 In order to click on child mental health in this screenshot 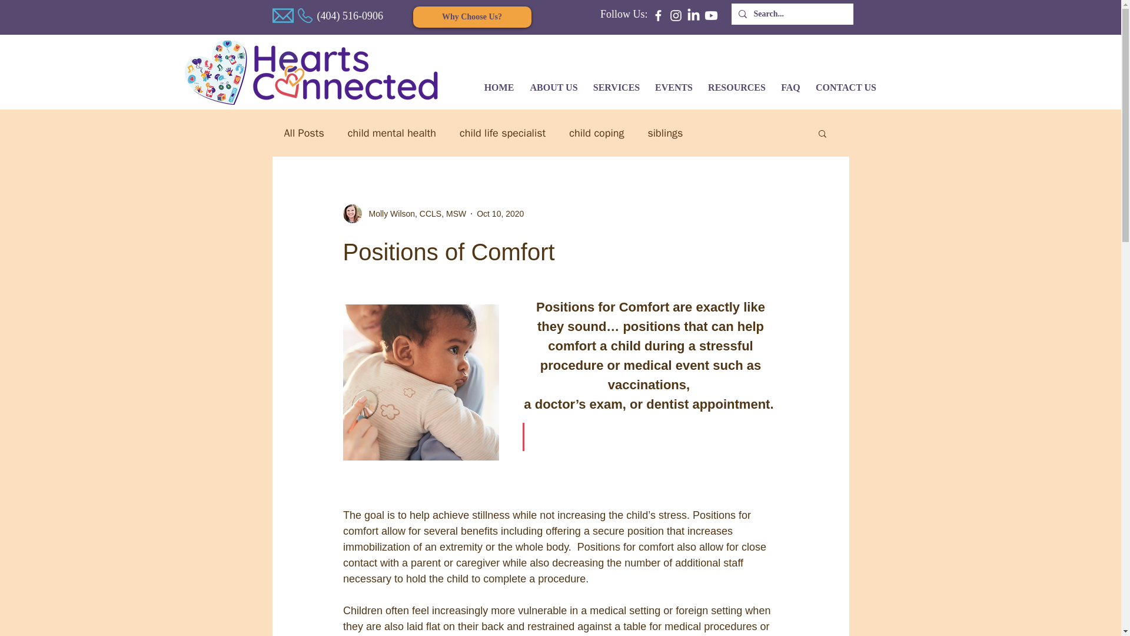, I will do `click(392, 132)`.